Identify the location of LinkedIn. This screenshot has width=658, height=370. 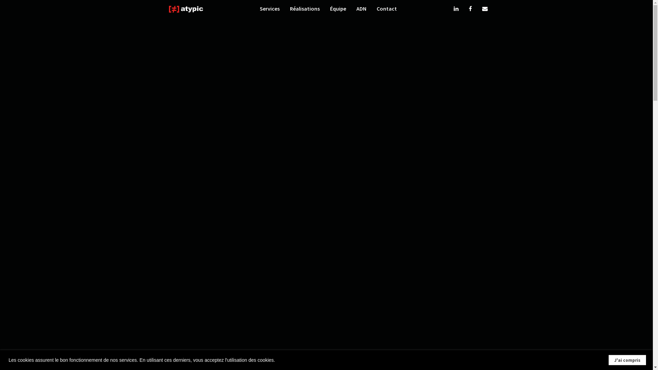
(456, 10).